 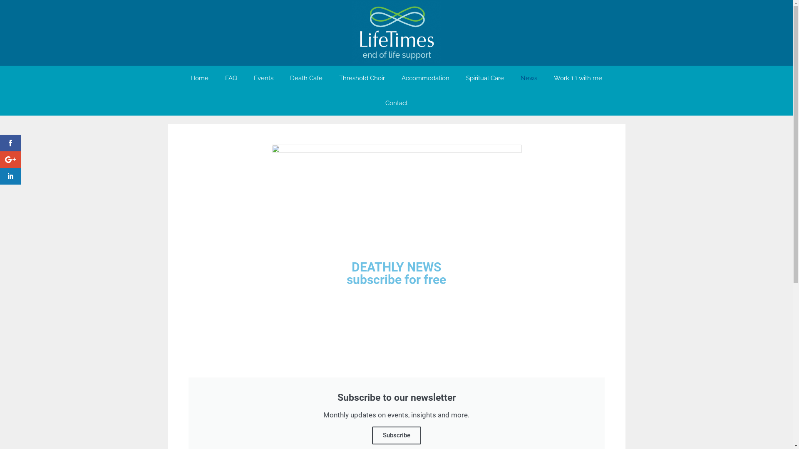 I want to click on Subscribe, so click(x=397, y=436).